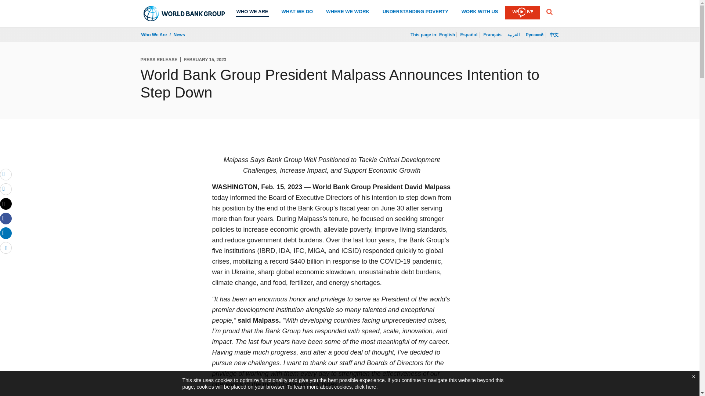 Image resolution: width=705 pixels, height=396 pixels. I want to click on Email, so click(6, 175).